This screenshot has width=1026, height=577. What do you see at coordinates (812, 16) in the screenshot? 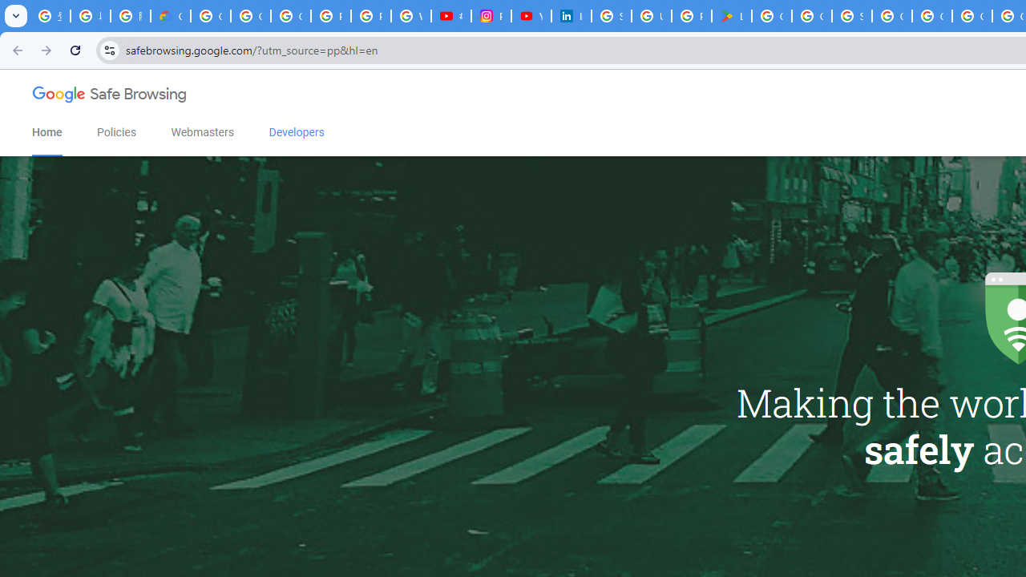
I see `Google Workspace - Specific Terms` at bounding box center [812, 16].